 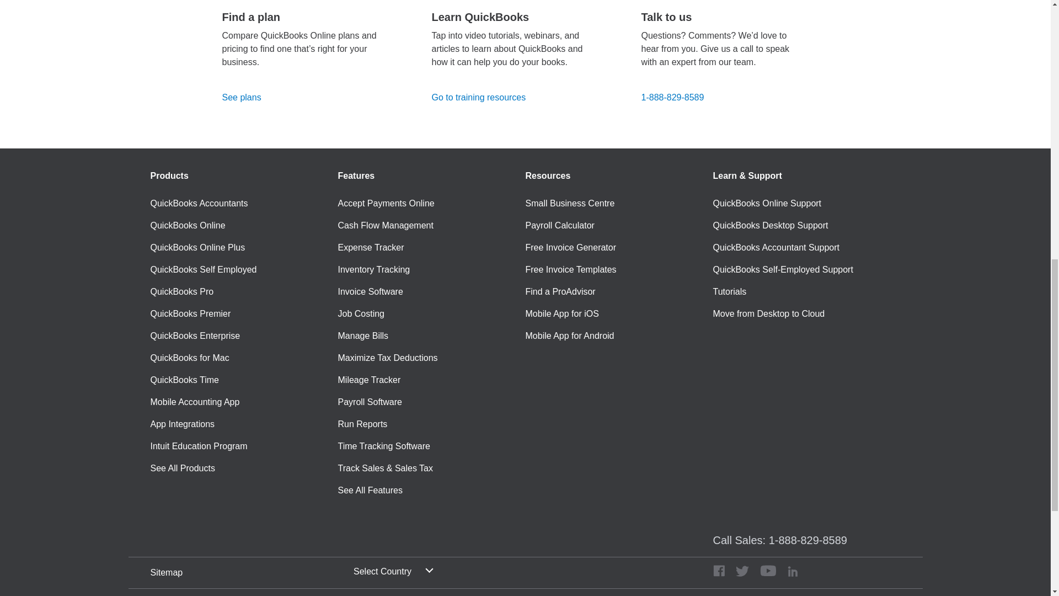 What do you see at coordinates (199, 446) in the screenshot?
I see `Intuit Education Program` at bounding box center [199, 446].